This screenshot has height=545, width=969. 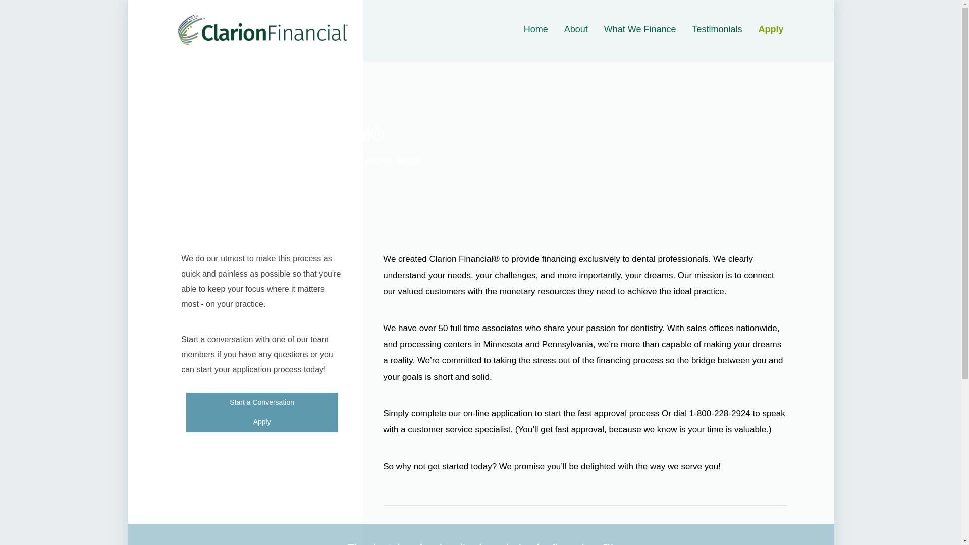 I want to click on Home, so click(x=536, y=29).